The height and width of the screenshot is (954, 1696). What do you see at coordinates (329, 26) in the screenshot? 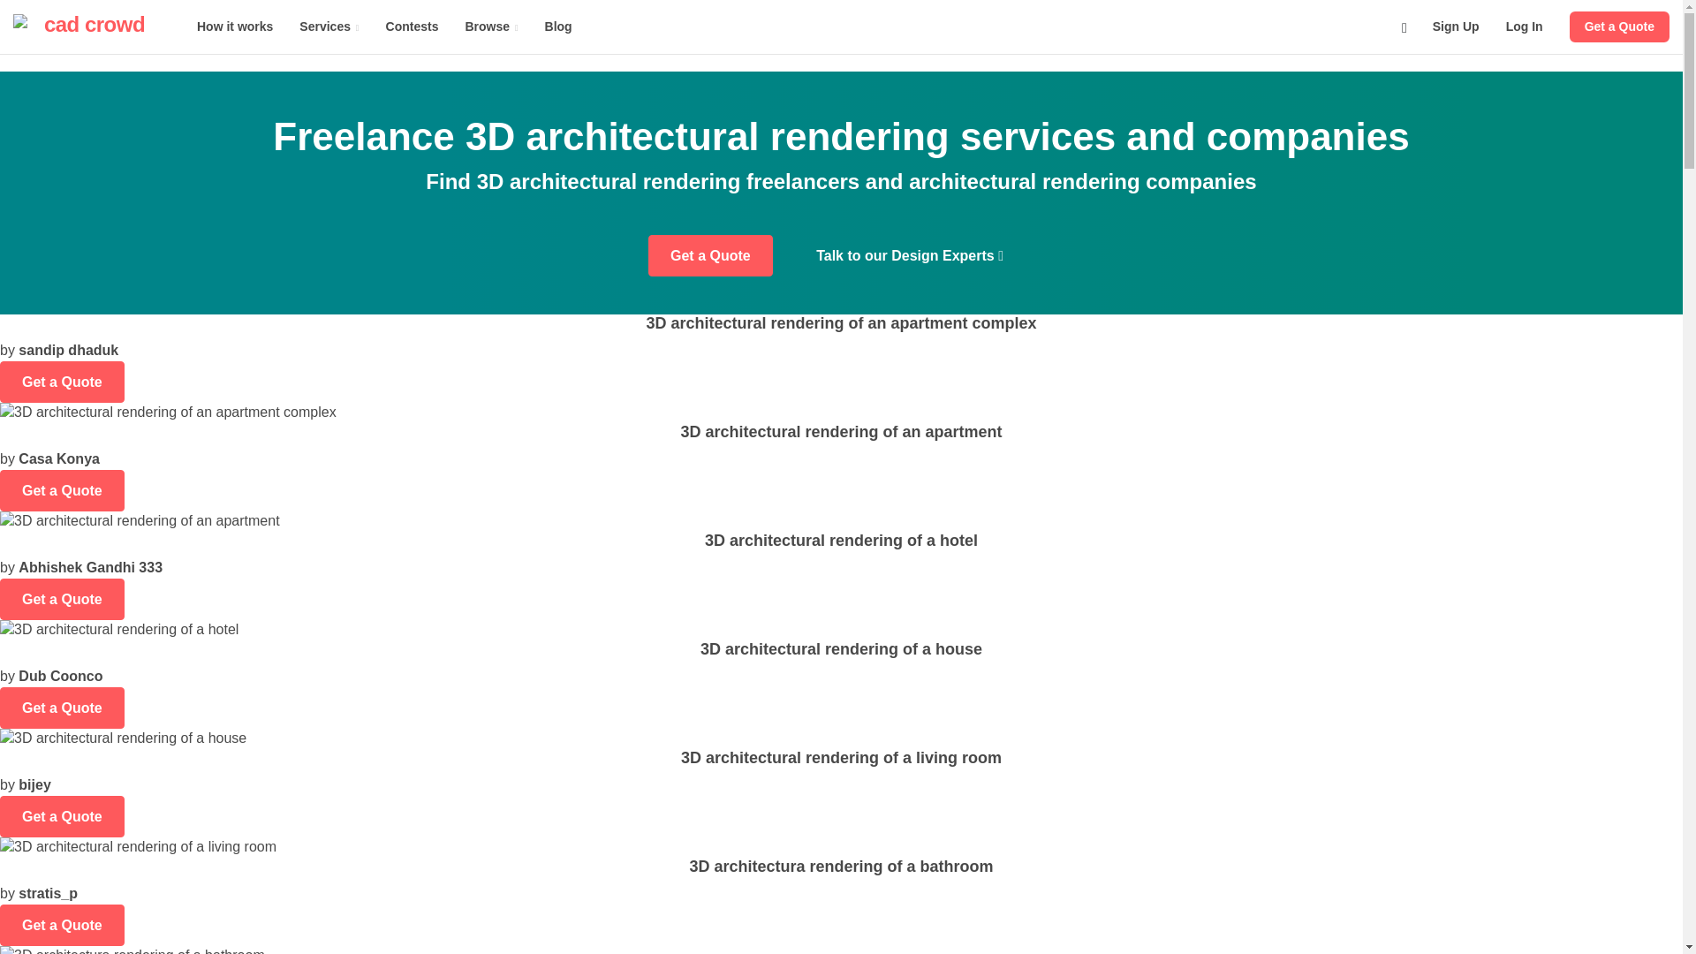
I see `Services` at bounding box center [329, 26].